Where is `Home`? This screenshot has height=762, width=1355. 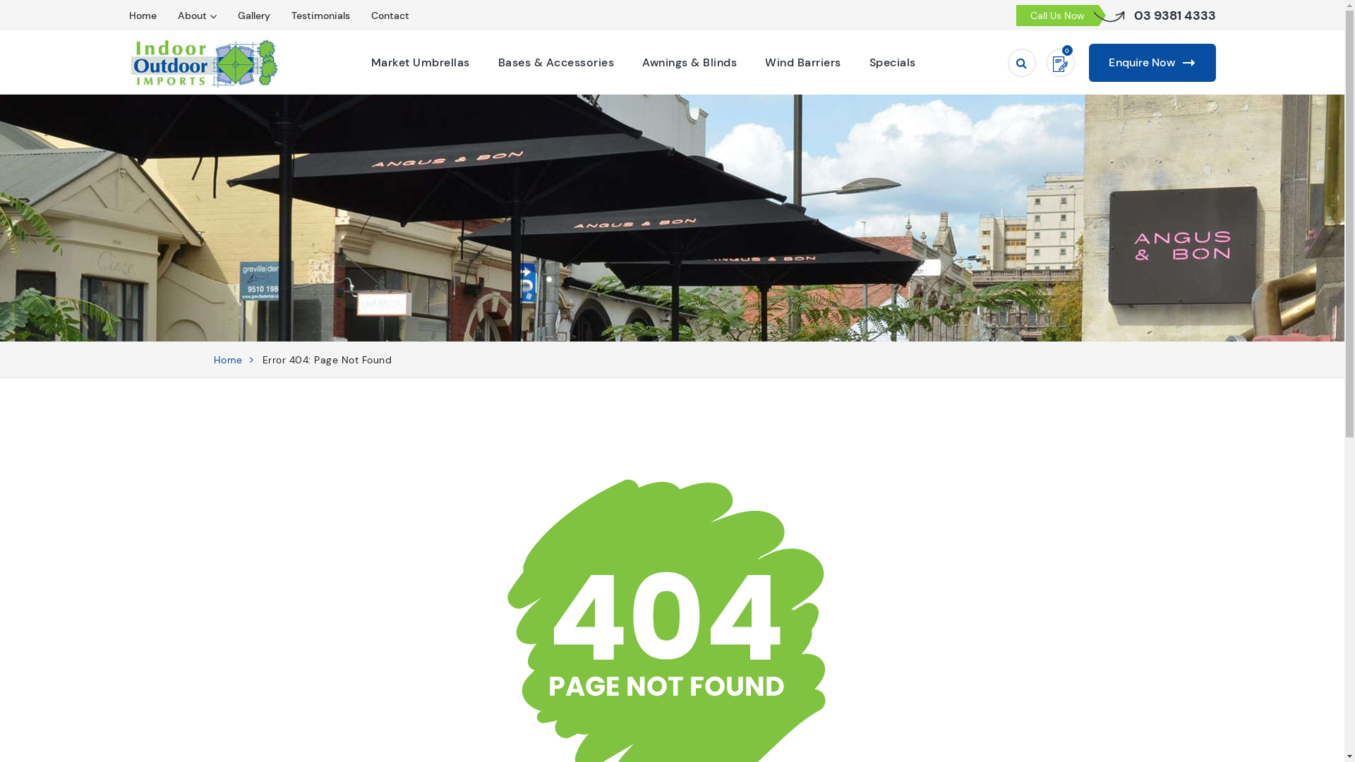 Home is located at coordinates (227, 360).